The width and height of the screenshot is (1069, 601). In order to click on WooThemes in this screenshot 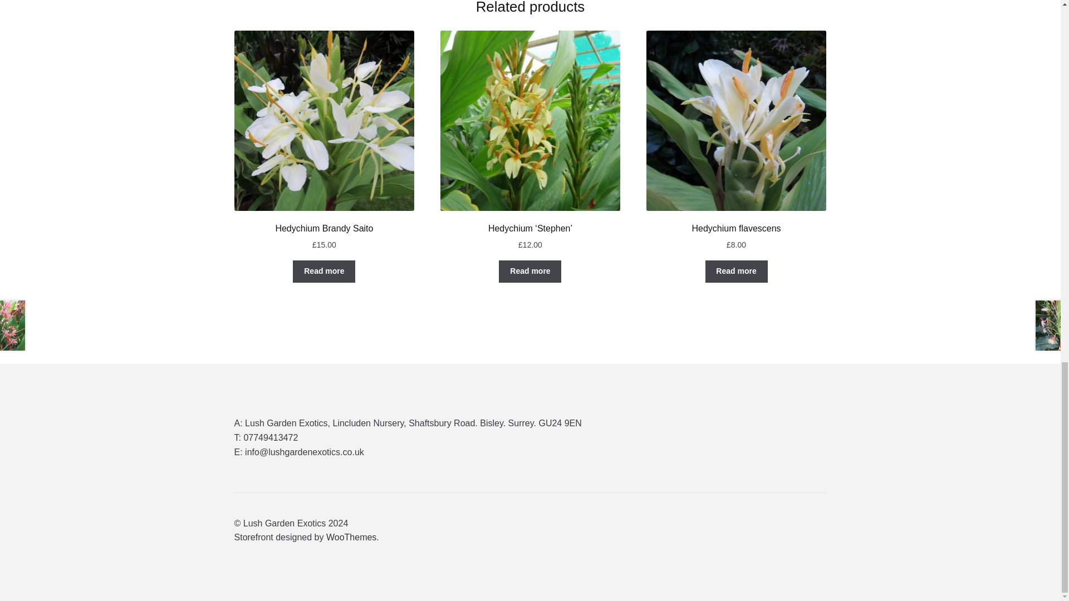, I will do `click(351, 537)`.